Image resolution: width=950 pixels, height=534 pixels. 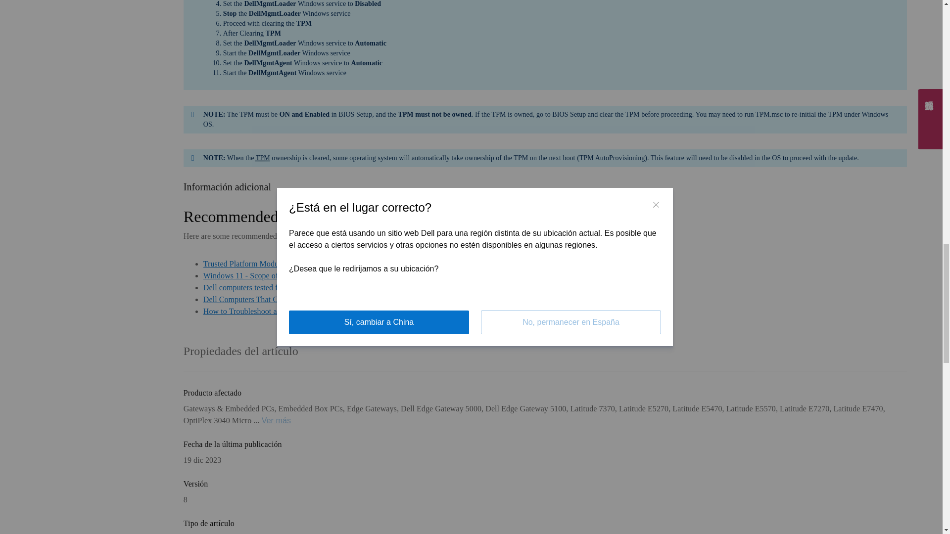 I want to click on Trusted Platform Module, so click(x=262, y=158).